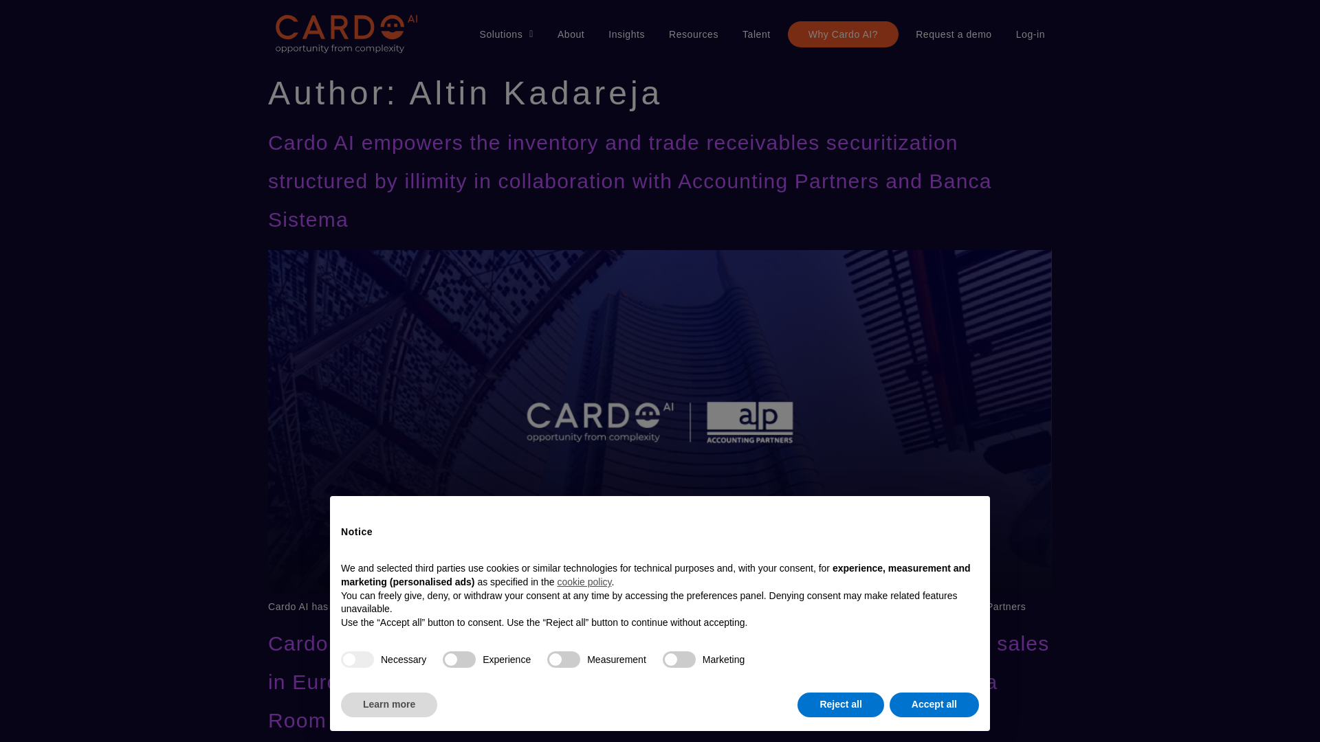  I want to click on Resources, so click(681, 34).